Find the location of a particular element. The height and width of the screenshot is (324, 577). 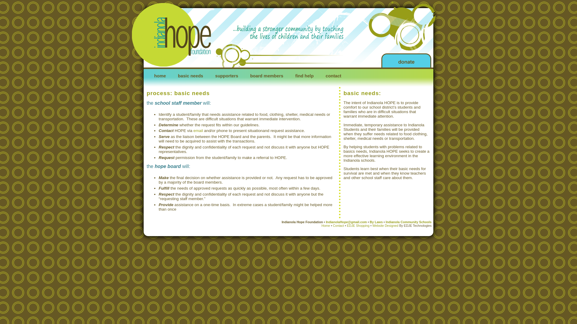

By Laws is located at coordinates (375, 222).